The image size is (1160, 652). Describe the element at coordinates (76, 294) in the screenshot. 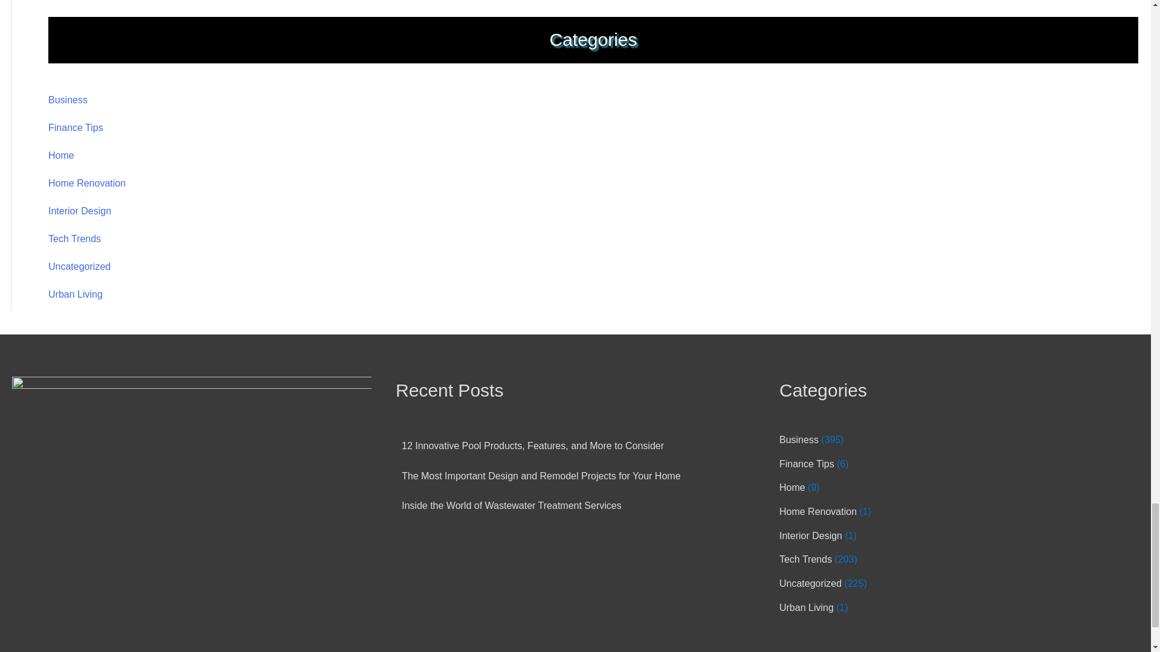

I see `Urban Living` at that location.